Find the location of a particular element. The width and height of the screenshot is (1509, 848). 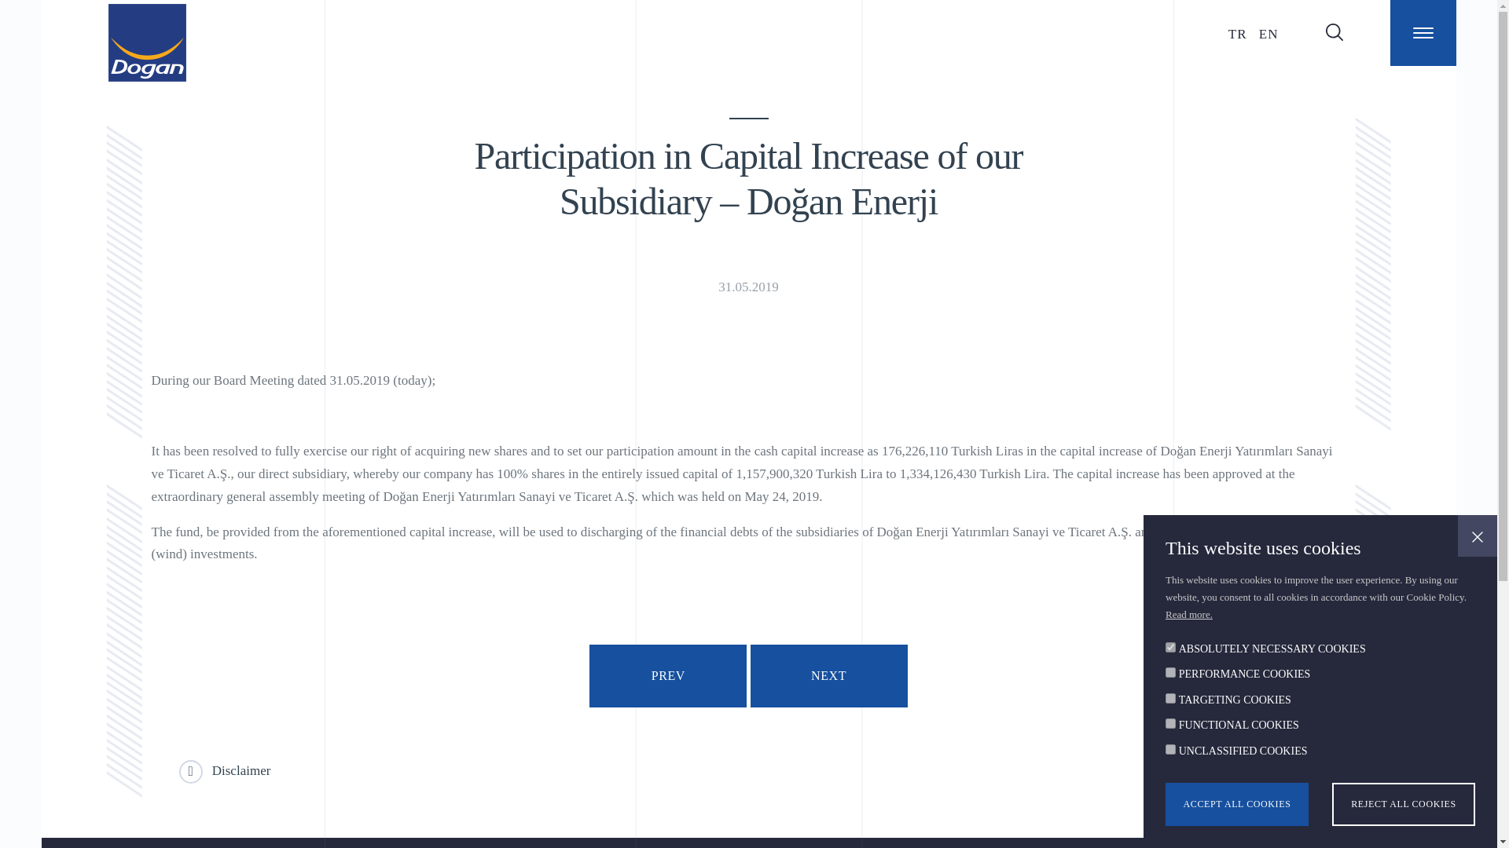

on is located at coordinates (1169, 647).